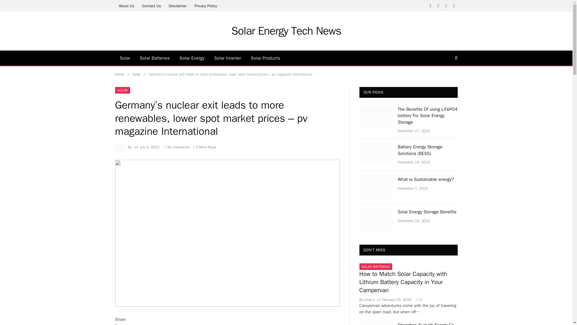  What do you see at coordinates (125, 58) in the screenshot?
I see `Solar` at bounding box center [125, 58].